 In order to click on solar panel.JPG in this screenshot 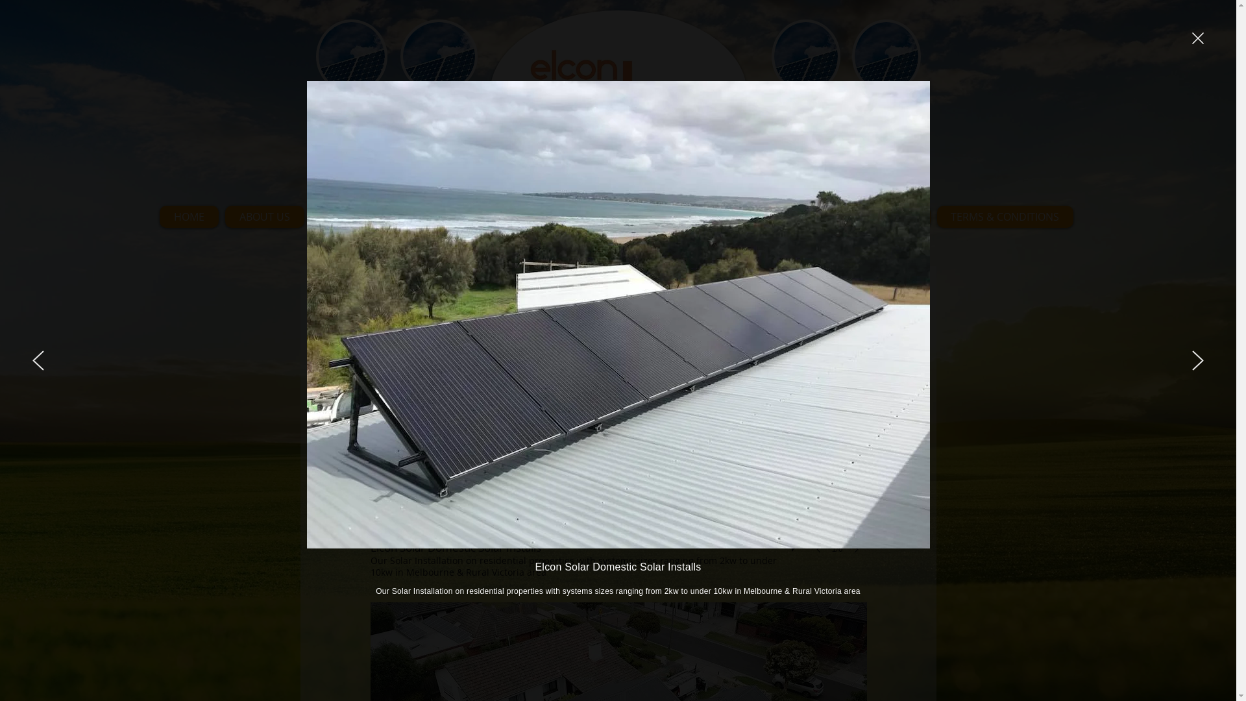, I will do `click(351, 56)`.